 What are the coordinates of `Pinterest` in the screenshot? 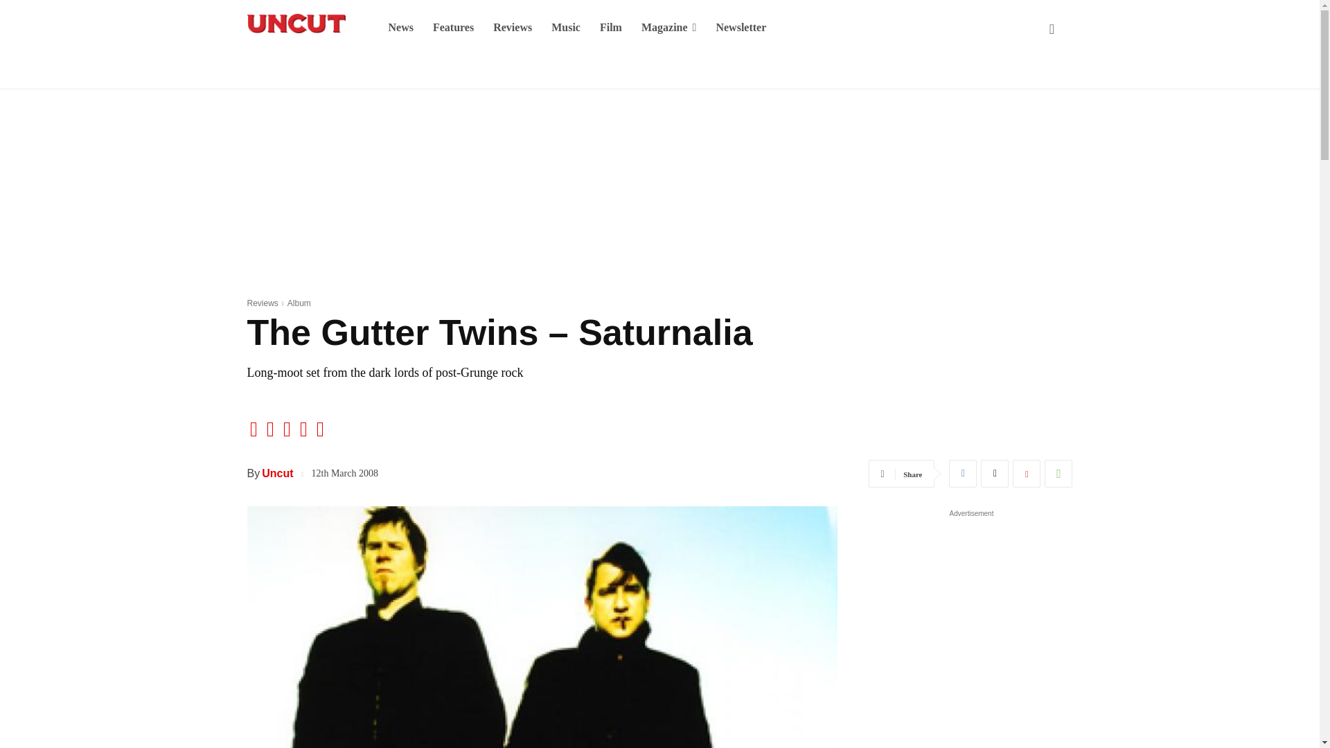 It's located at (1026, 474).